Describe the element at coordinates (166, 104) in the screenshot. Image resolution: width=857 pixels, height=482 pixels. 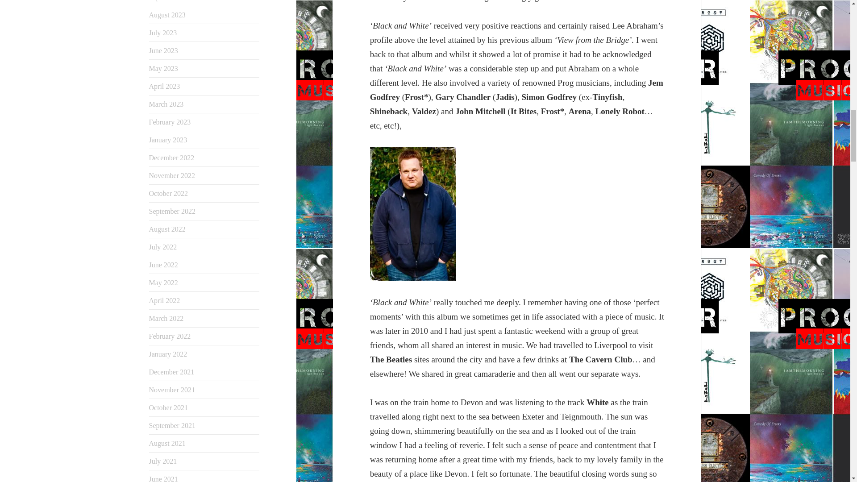
I see `March 2023` at that location.